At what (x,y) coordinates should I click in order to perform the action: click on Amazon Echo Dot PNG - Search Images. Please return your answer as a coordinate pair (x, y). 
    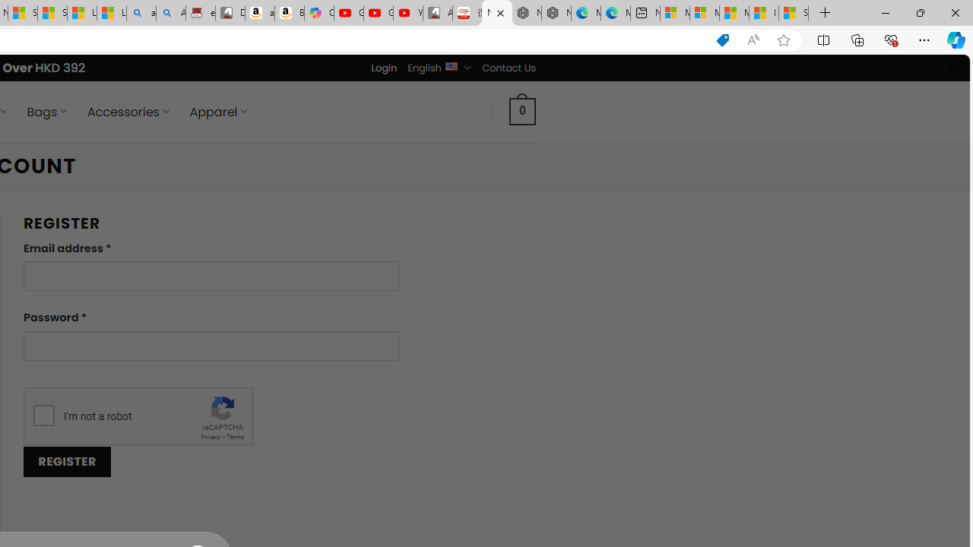
    Looking at the image, I should click on (171, 14).